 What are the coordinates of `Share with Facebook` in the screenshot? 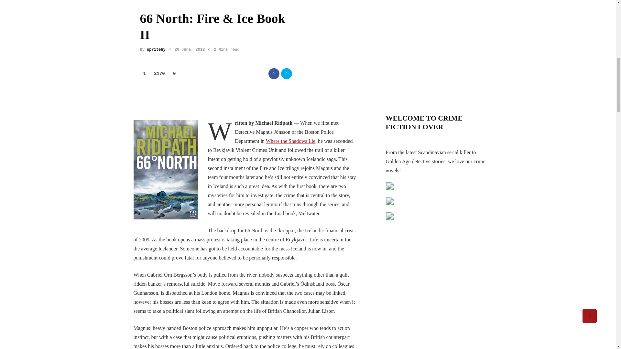 It's located at (274, 74).